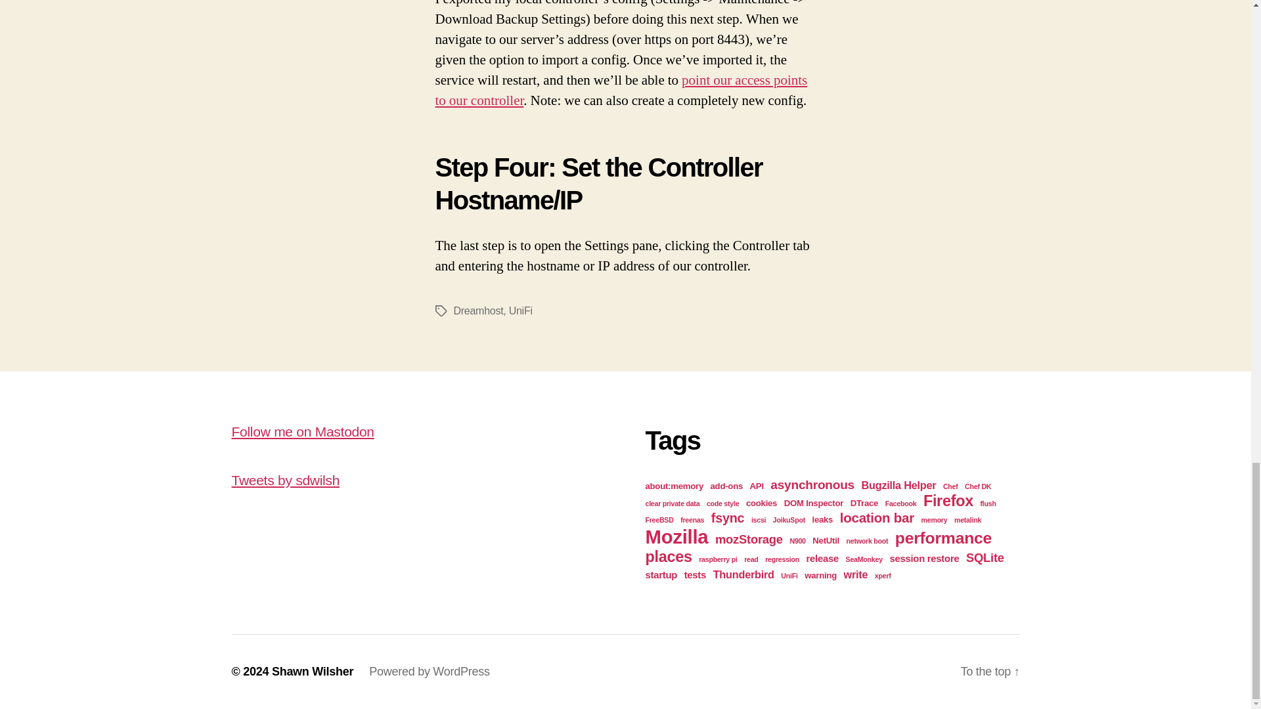 This screenshot has width=1261, height=709. Describe the element at coordinates (302, 431) in the screenshot. I see `Follow me on Mastodon` at that location.